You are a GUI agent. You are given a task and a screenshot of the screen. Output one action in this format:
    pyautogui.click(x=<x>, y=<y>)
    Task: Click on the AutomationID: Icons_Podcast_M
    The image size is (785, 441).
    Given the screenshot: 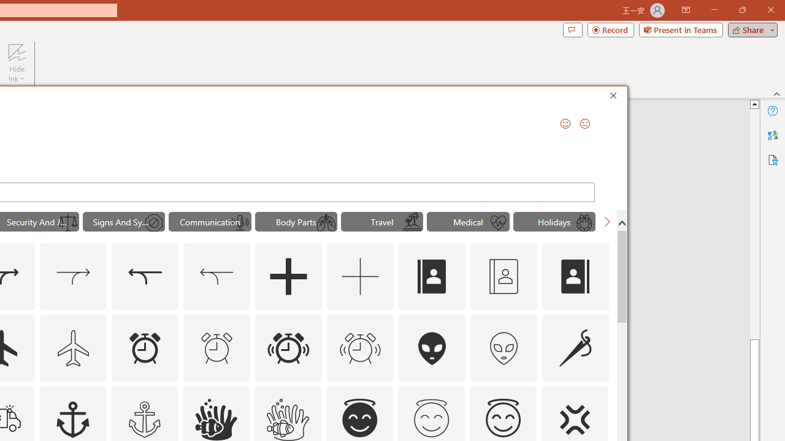 What is the action you would take?
    pyautogui.click(x=240, y=223)
    